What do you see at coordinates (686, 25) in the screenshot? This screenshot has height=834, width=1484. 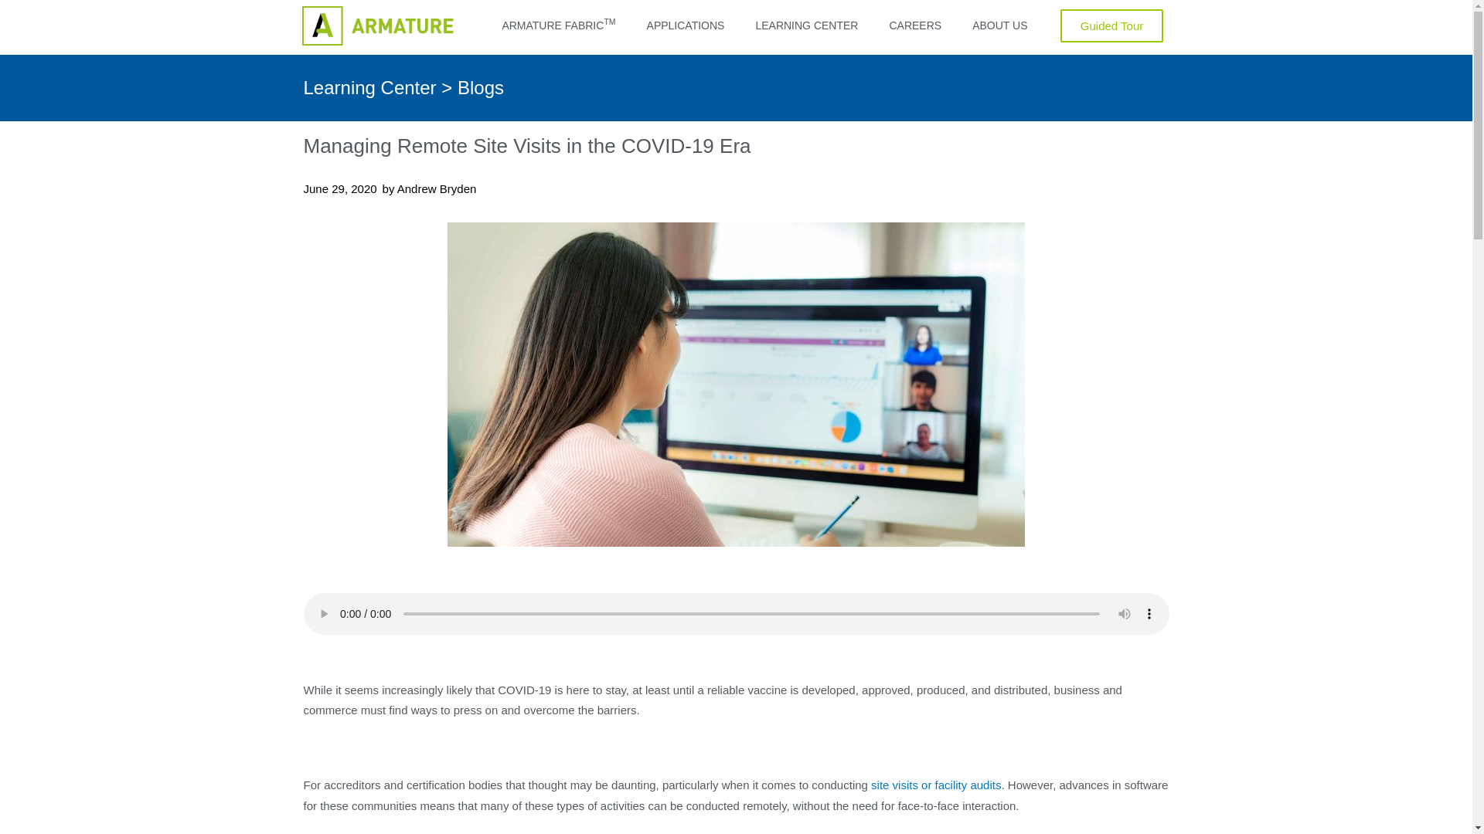 I see `APPLICATIONS` at bounding box center [686, 25].